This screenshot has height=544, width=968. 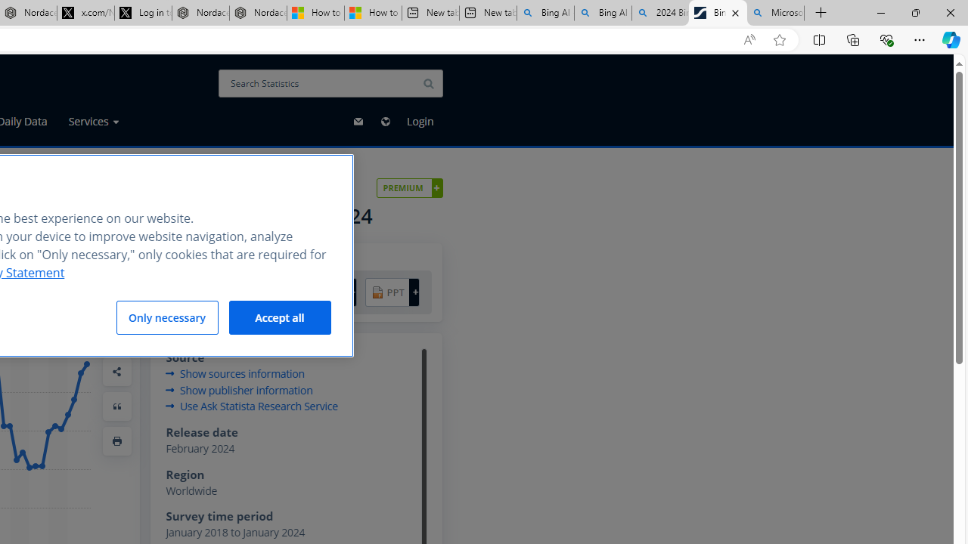 What do you see at coordinates (117, 440) in the screenshot?
I see `Print` at bounding box center [117, 440].